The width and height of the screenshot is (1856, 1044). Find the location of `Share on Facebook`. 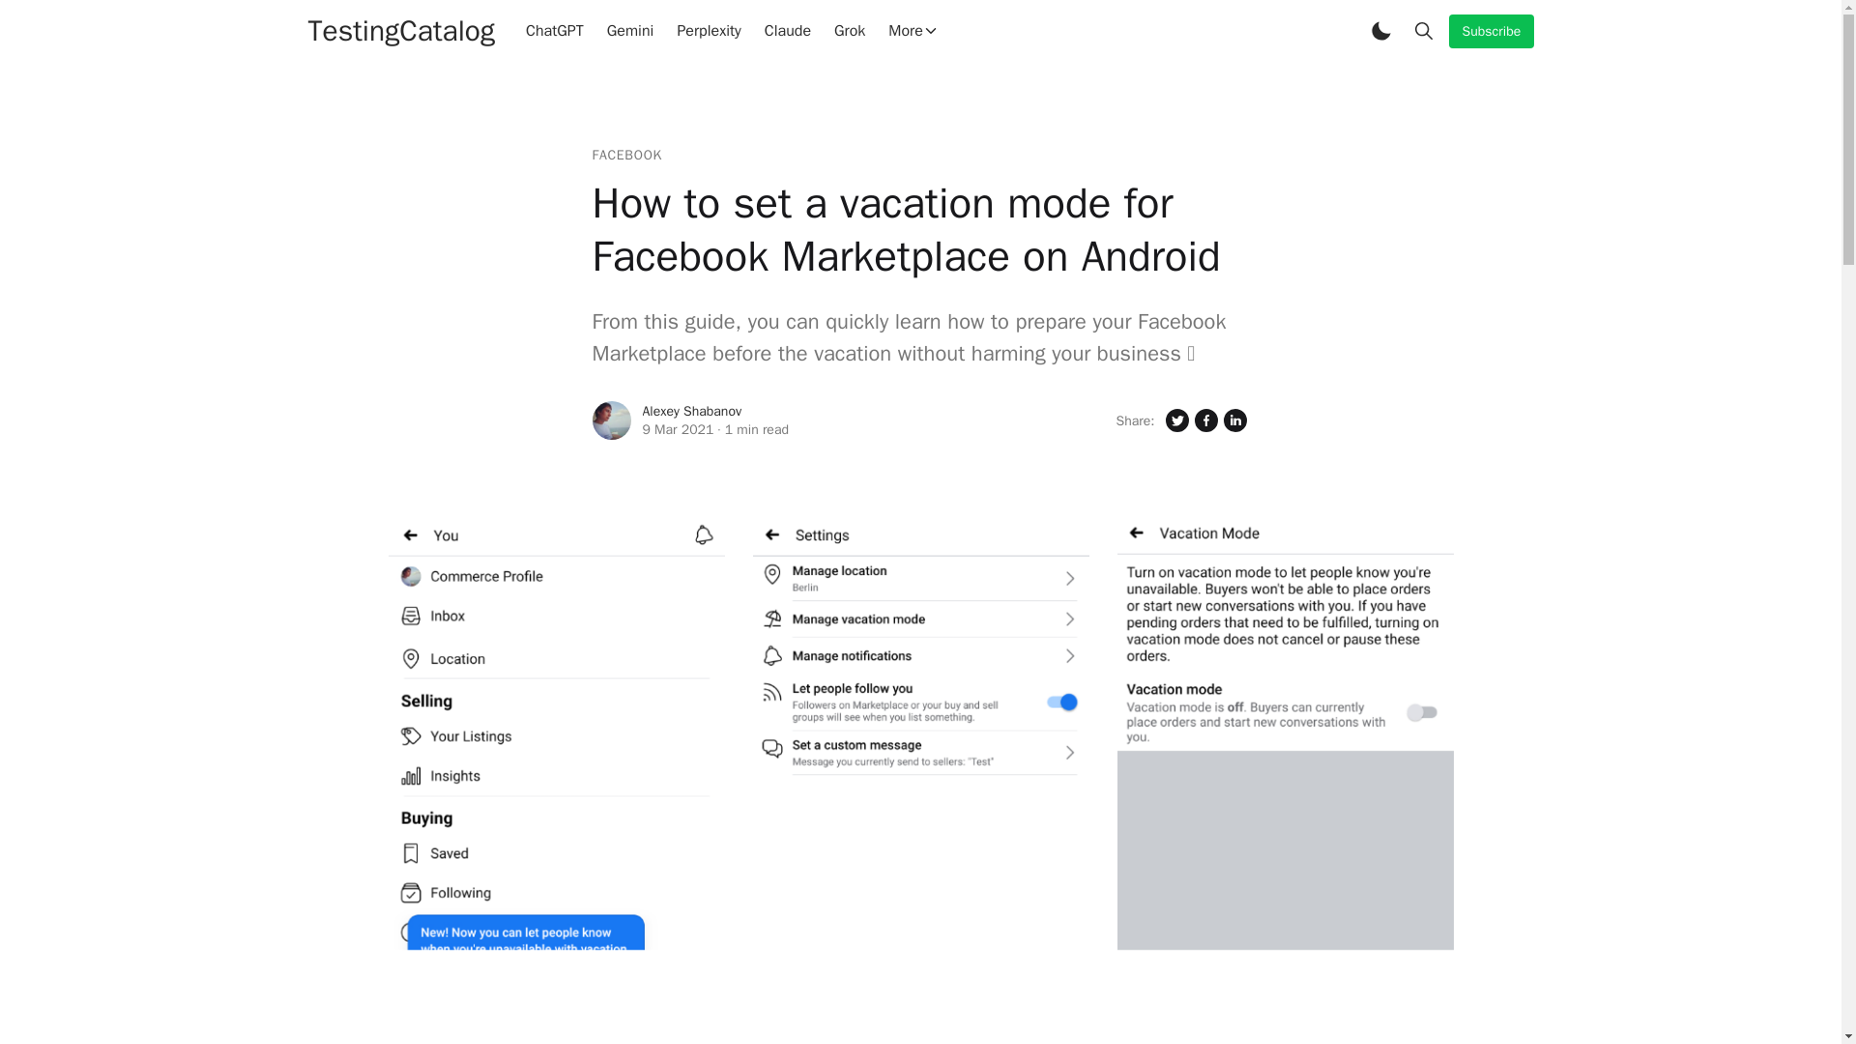

Share on Facebook is located at coordinates (1204, 420).